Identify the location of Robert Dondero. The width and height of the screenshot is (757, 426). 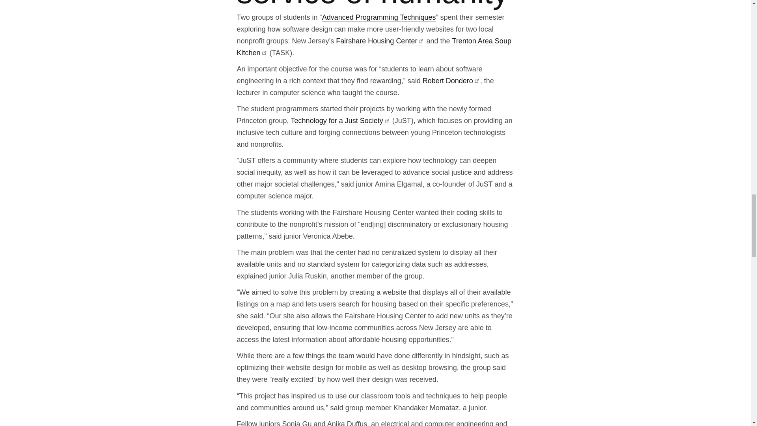
(451, 81).